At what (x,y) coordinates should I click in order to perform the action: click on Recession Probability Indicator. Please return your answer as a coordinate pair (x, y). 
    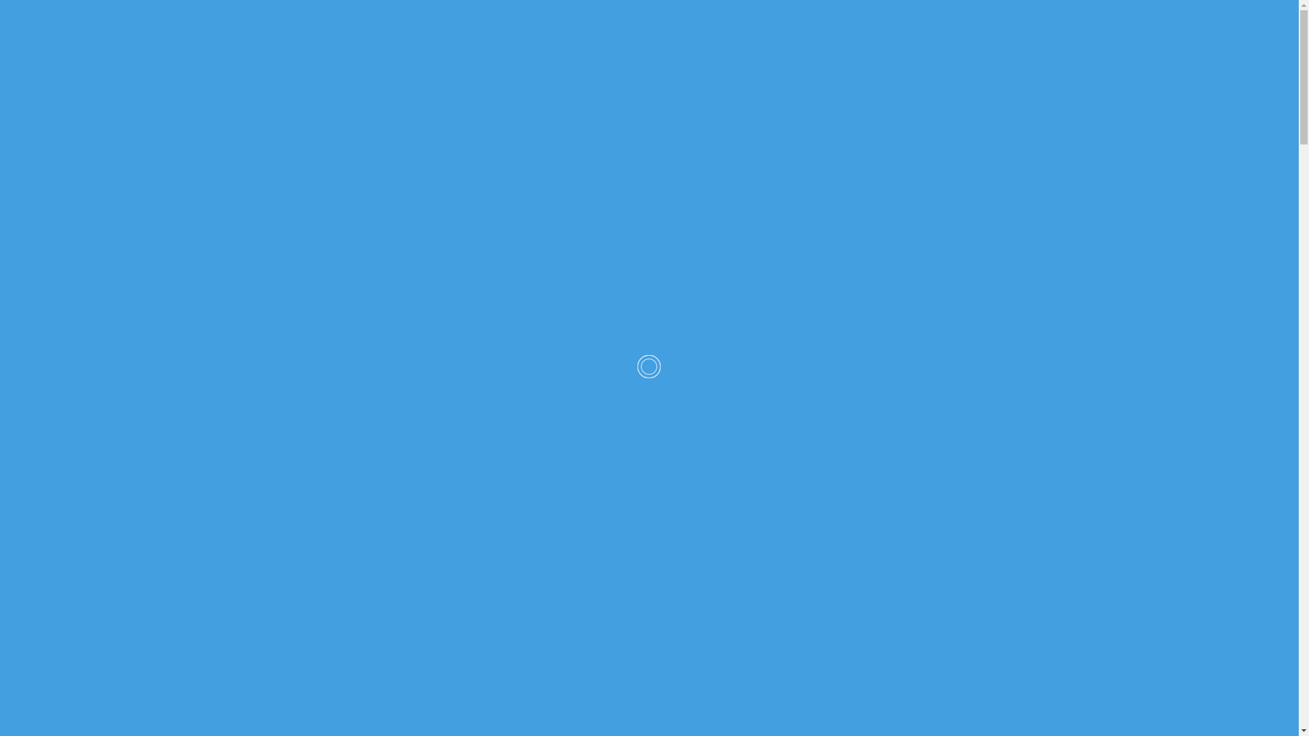
    Looking at the image, I should click on (945, 439).